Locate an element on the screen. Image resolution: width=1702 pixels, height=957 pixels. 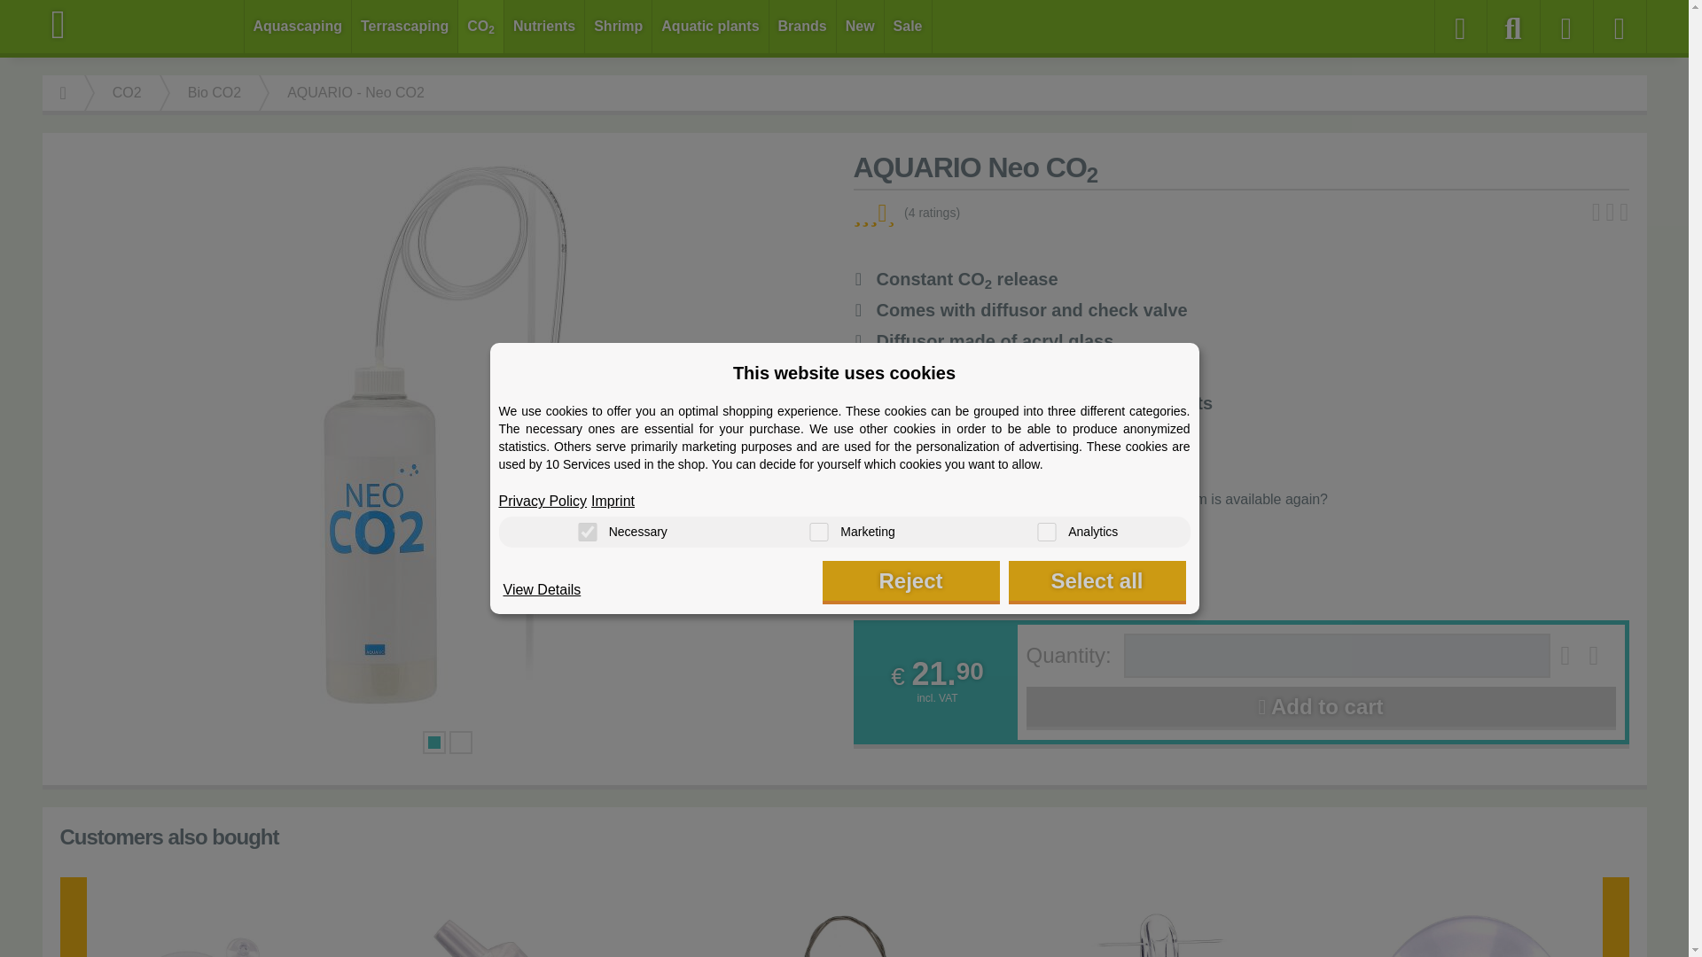
Aquasabi is located at coordinates (144, 25).